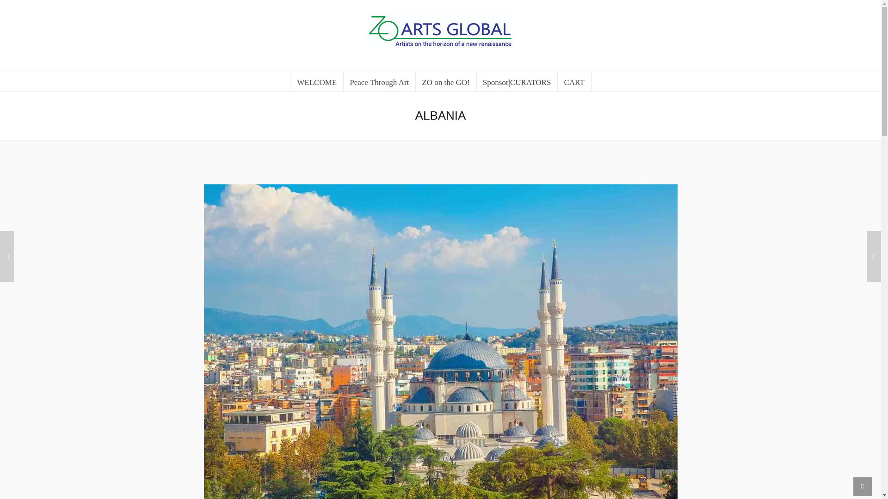  What do you see at coordinates (574, 81) in the screenshot?
I see `CART` at bounding box center [574, 81].